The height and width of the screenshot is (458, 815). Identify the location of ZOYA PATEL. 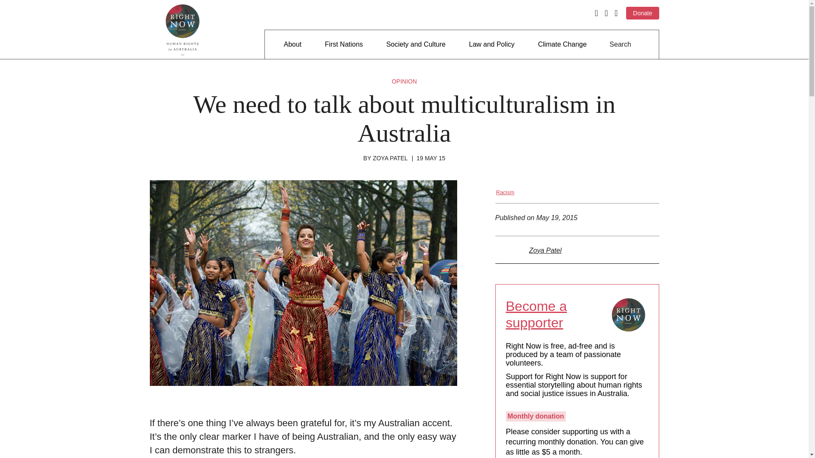
(390, 158).